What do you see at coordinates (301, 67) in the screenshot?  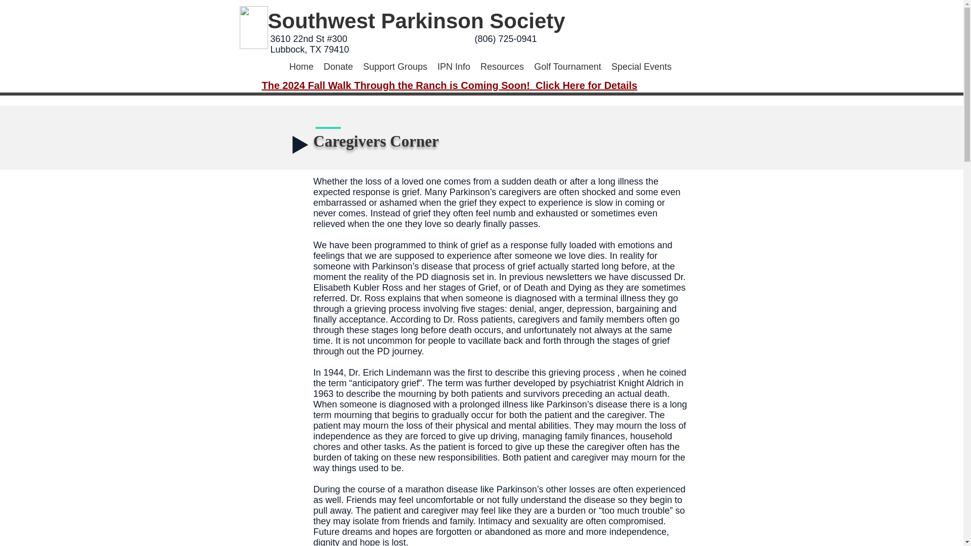 I see `Home` at bounding box center [301, 67].